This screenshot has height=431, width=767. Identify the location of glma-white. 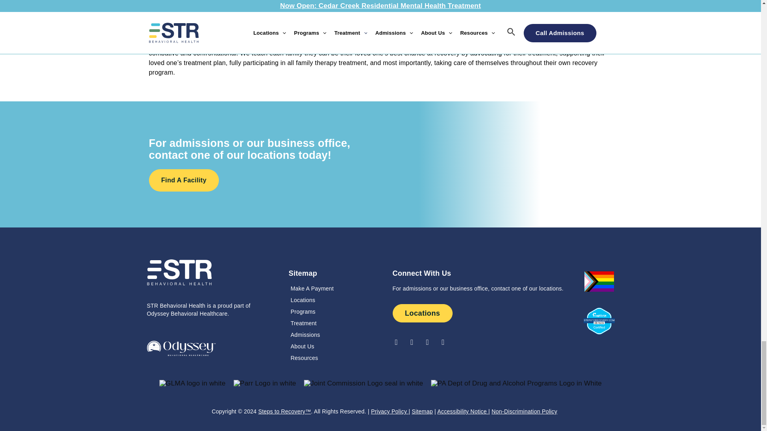
(193, 383).